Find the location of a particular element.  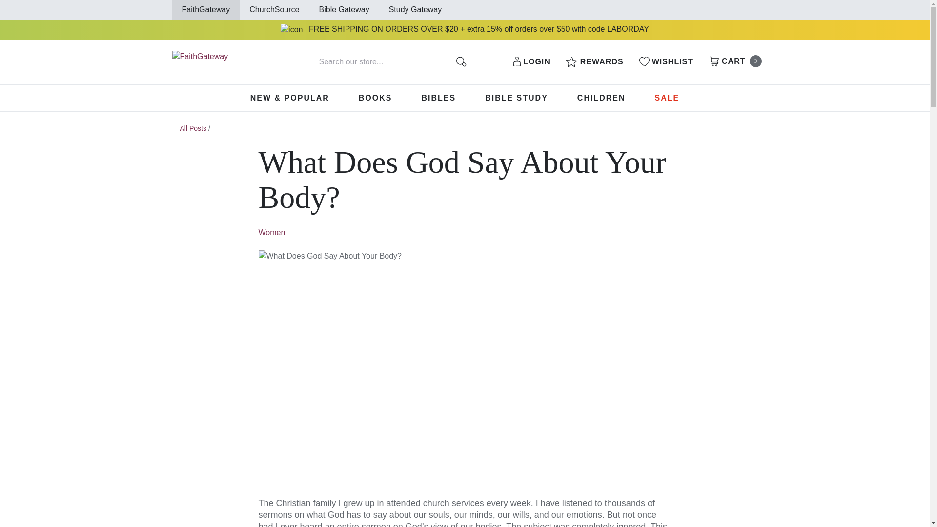

REWARDS is located at coordinates (532, 61).